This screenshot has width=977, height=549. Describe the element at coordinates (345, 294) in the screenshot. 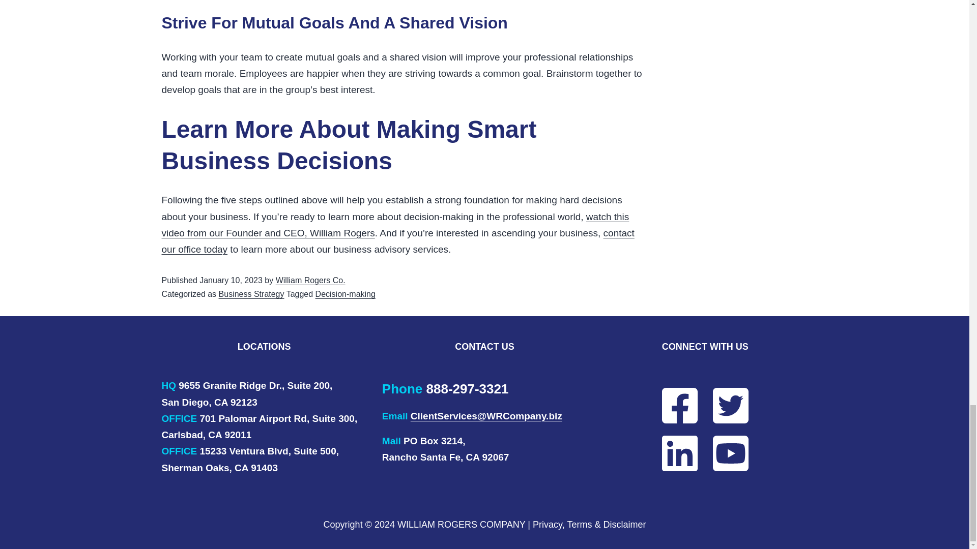

I see `Decision-making` at that location.